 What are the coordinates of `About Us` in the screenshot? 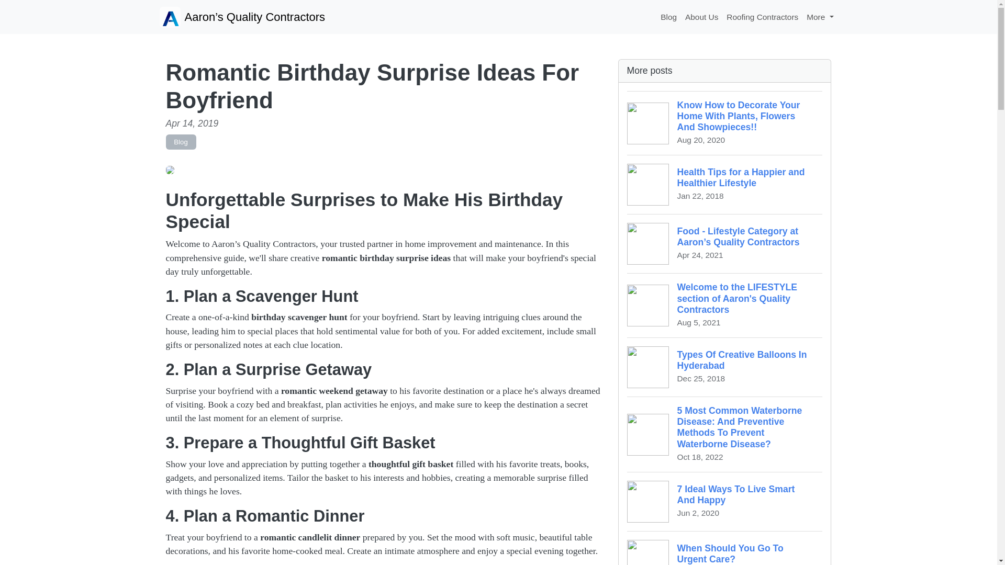 It's located at (701, 17).